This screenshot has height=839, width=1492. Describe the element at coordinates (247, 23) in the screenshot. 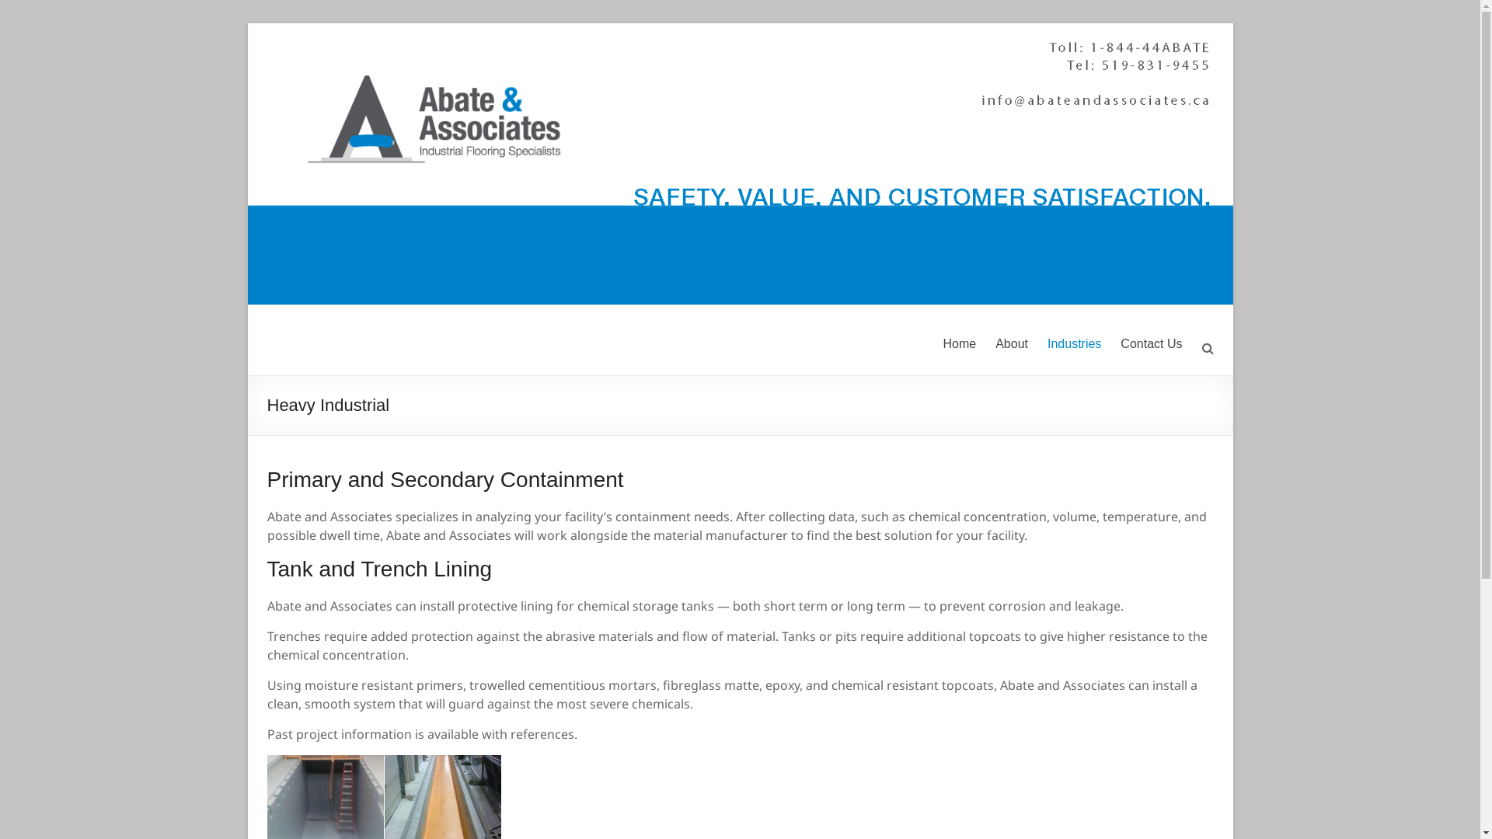

I see `Skip to content` at that location.